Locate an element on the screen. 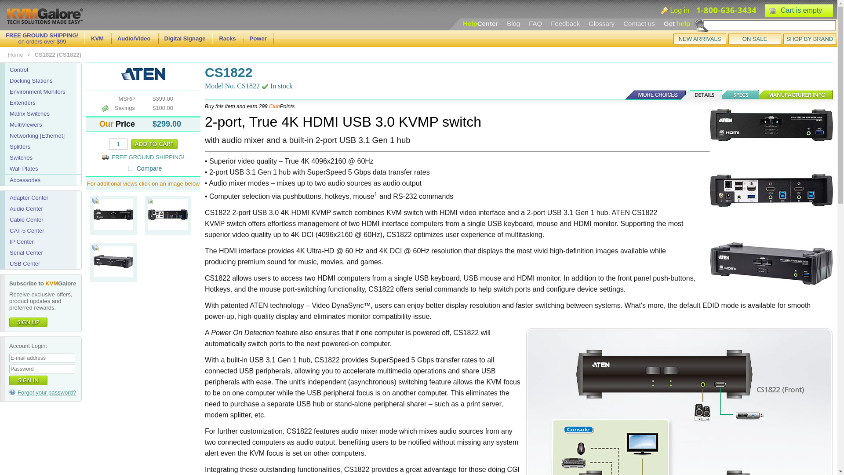 The image size is (844, 475). FREE GROUND SHIPPING! is located at coordinates (42, 35).